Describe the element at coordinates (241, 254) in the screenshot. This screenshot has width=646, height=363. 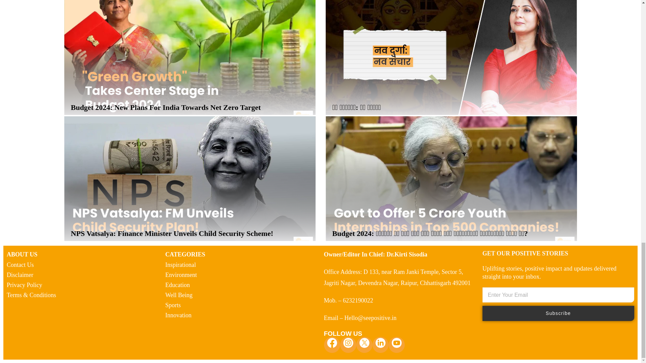
I see `Page 1` at that location.